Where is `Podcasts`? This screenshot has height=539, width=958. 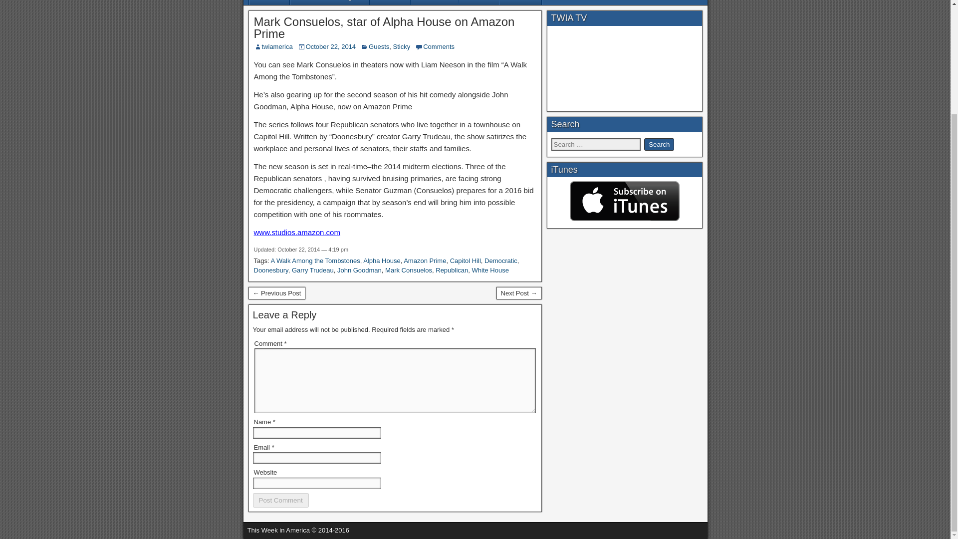 Podcasts is located at coordinates (434, 2).